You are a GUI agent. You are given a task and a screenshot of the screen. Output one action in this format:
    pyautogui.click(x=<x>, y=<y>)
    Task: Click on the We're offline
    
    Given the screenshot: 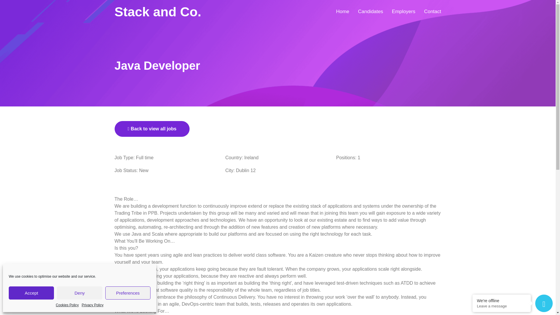 What is the action you would take?
    pyautogui.click(x=502, y=300)
    